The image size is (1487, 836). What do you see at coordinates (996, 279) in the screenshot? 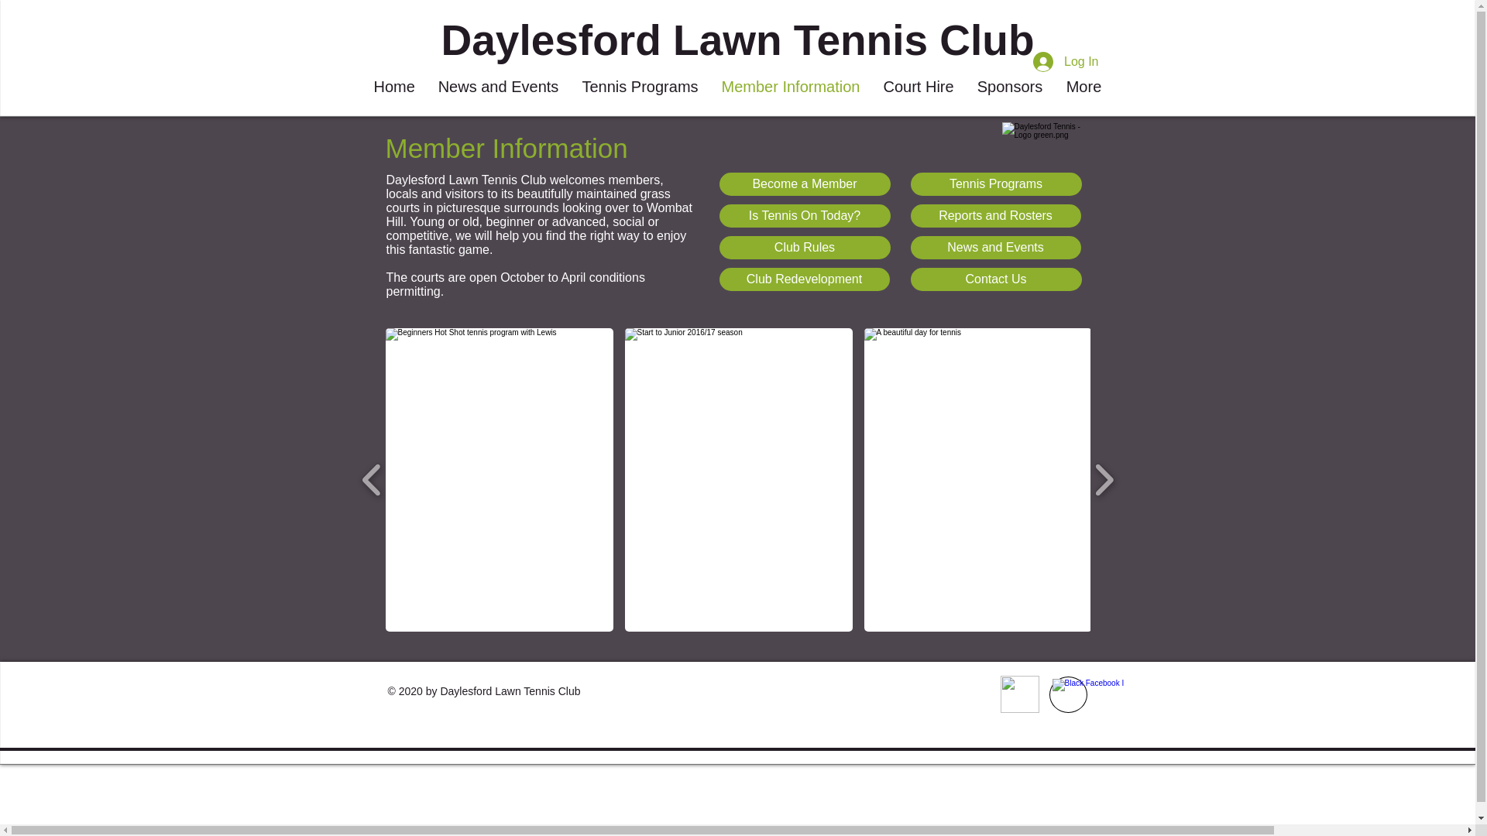
I see `Contact Us` at bounding box center [996, 279].